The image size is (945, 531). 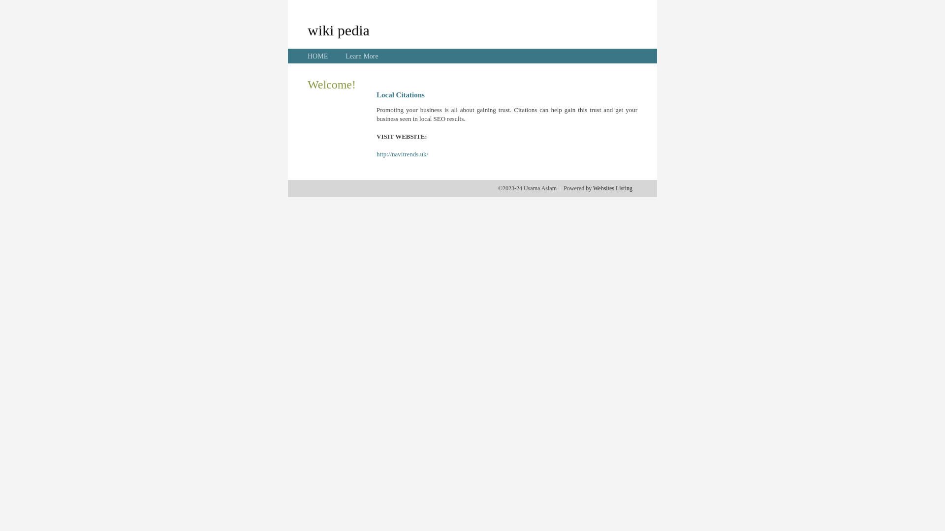 I want to click on Learn More, so click(x=362, y=56).